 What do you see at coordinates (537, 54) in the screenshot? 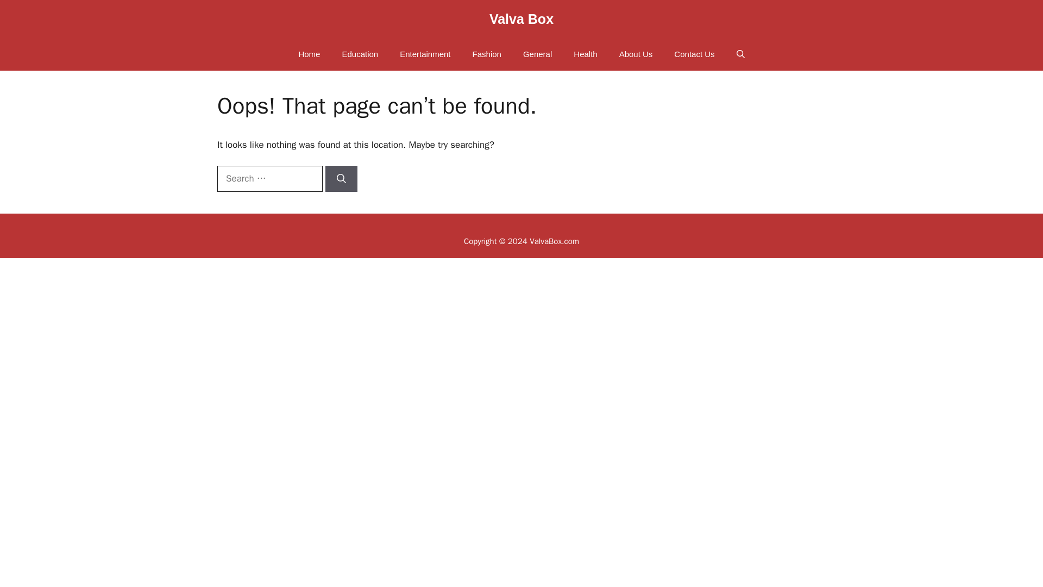
I see `General` at bounding box center [537, 54].